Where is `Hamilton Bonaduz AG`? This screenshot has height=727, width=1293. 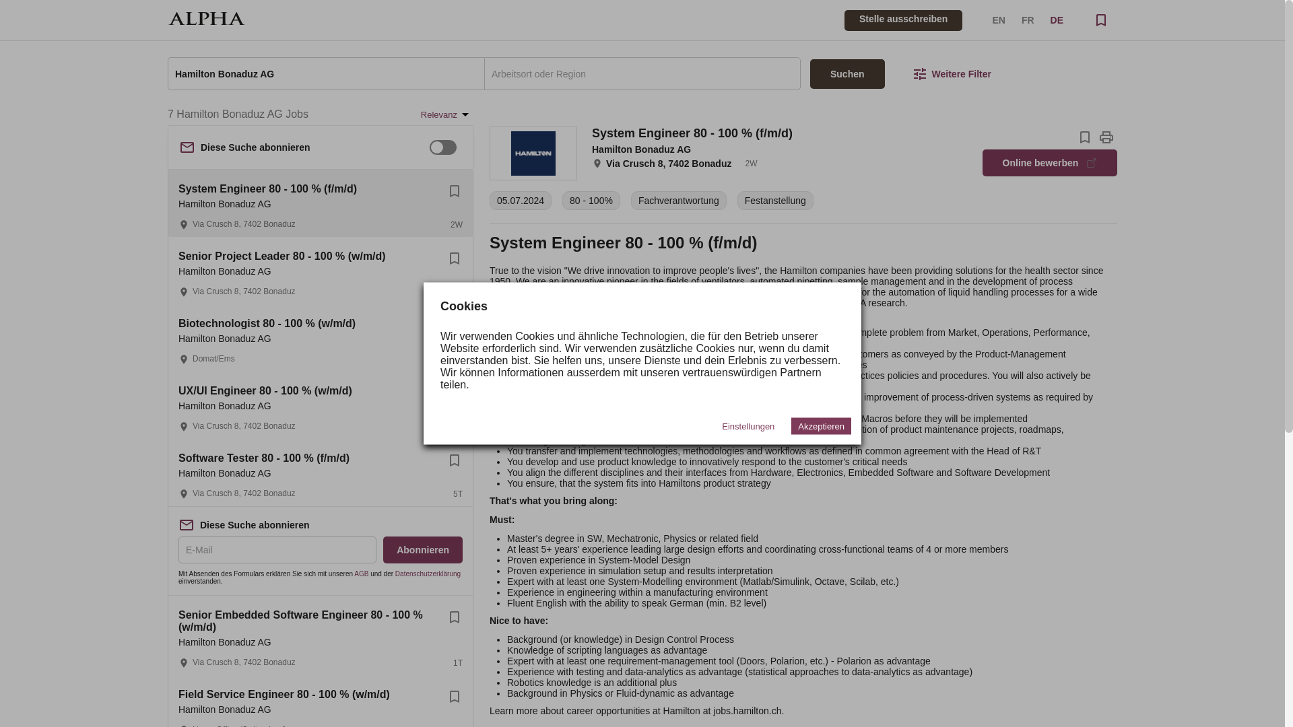 Hamilton Bonaduz AG is located at coordinates (641, 149).